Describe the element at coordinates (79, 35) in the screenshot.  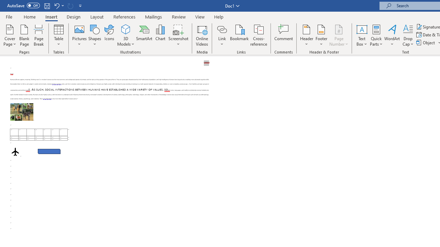
I see `Pictures` at that location.